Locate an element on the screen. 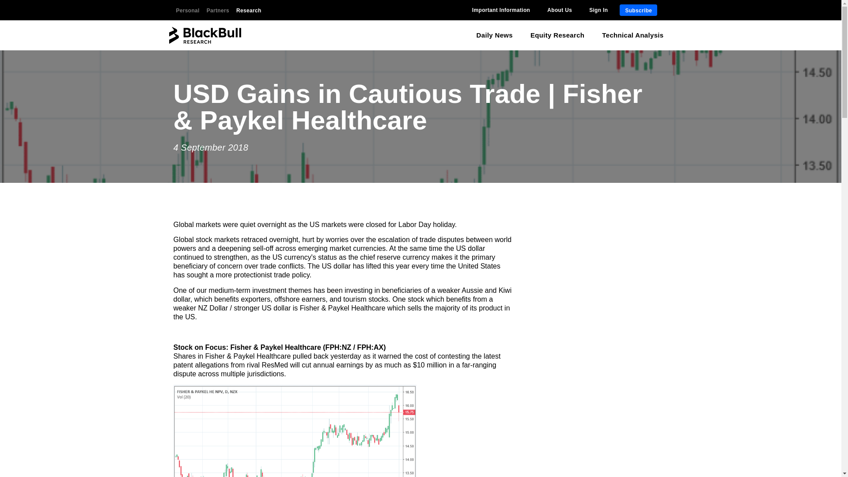 This screenshot has width=848, height=477. Sign In is located at coordinates (598, 10).